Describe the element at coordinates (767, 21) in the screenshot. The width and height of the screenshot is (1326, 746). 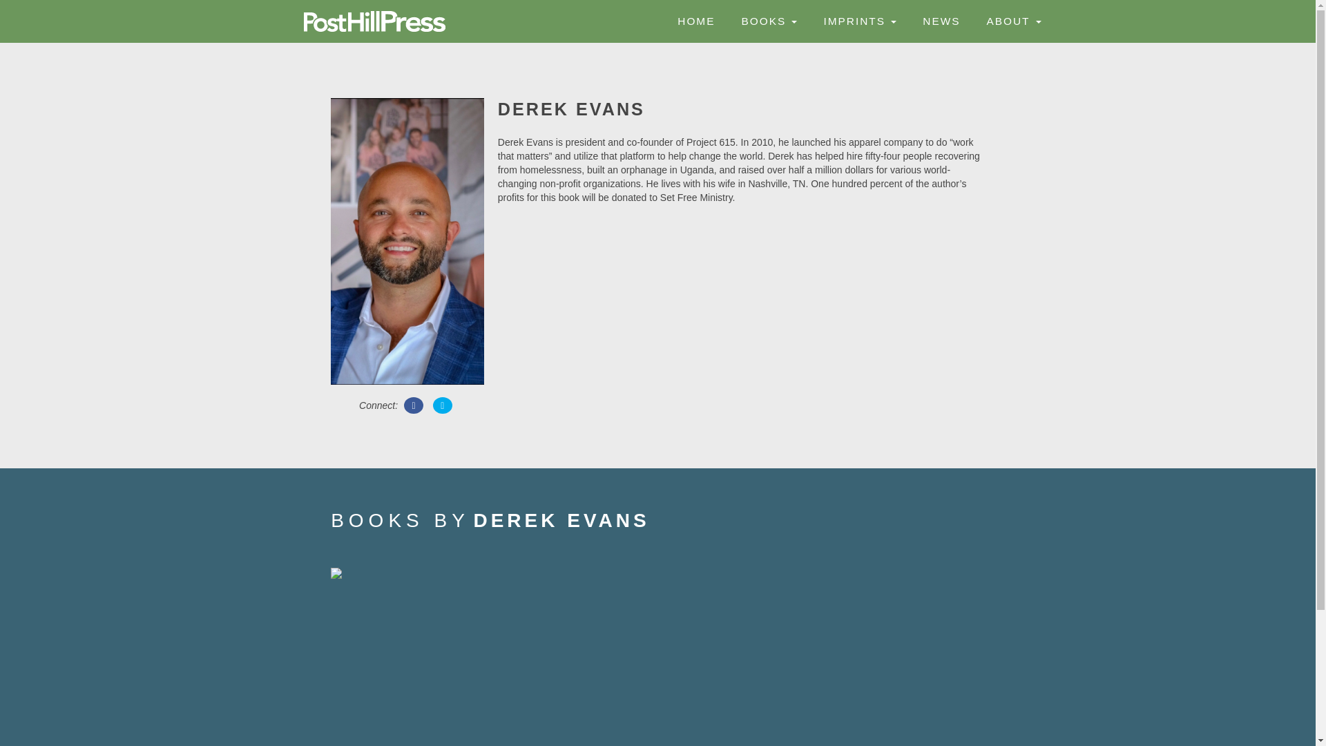
I see `Books` at that location.